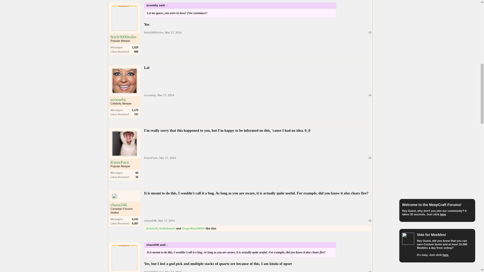  I want to click on Permalink, so click(166, 221).